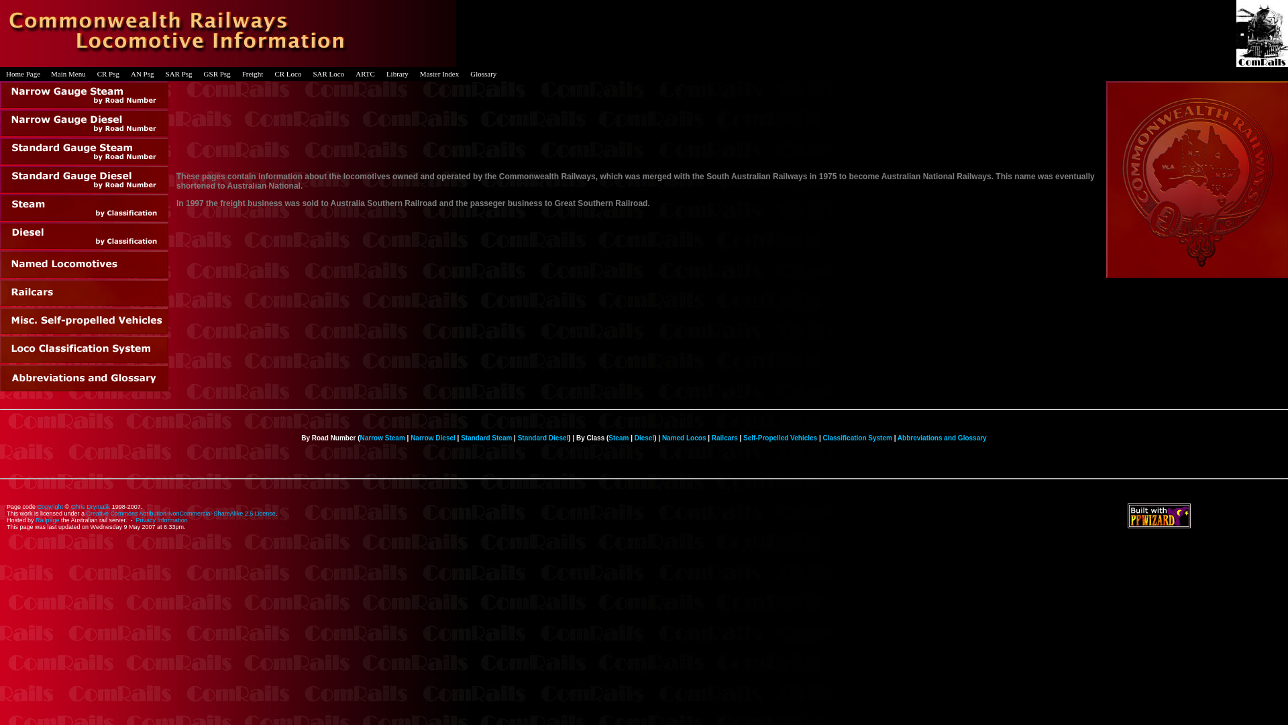 The width and height of the screenshot is (1288, 725). I want to click on Master Index, so click(440, 74).